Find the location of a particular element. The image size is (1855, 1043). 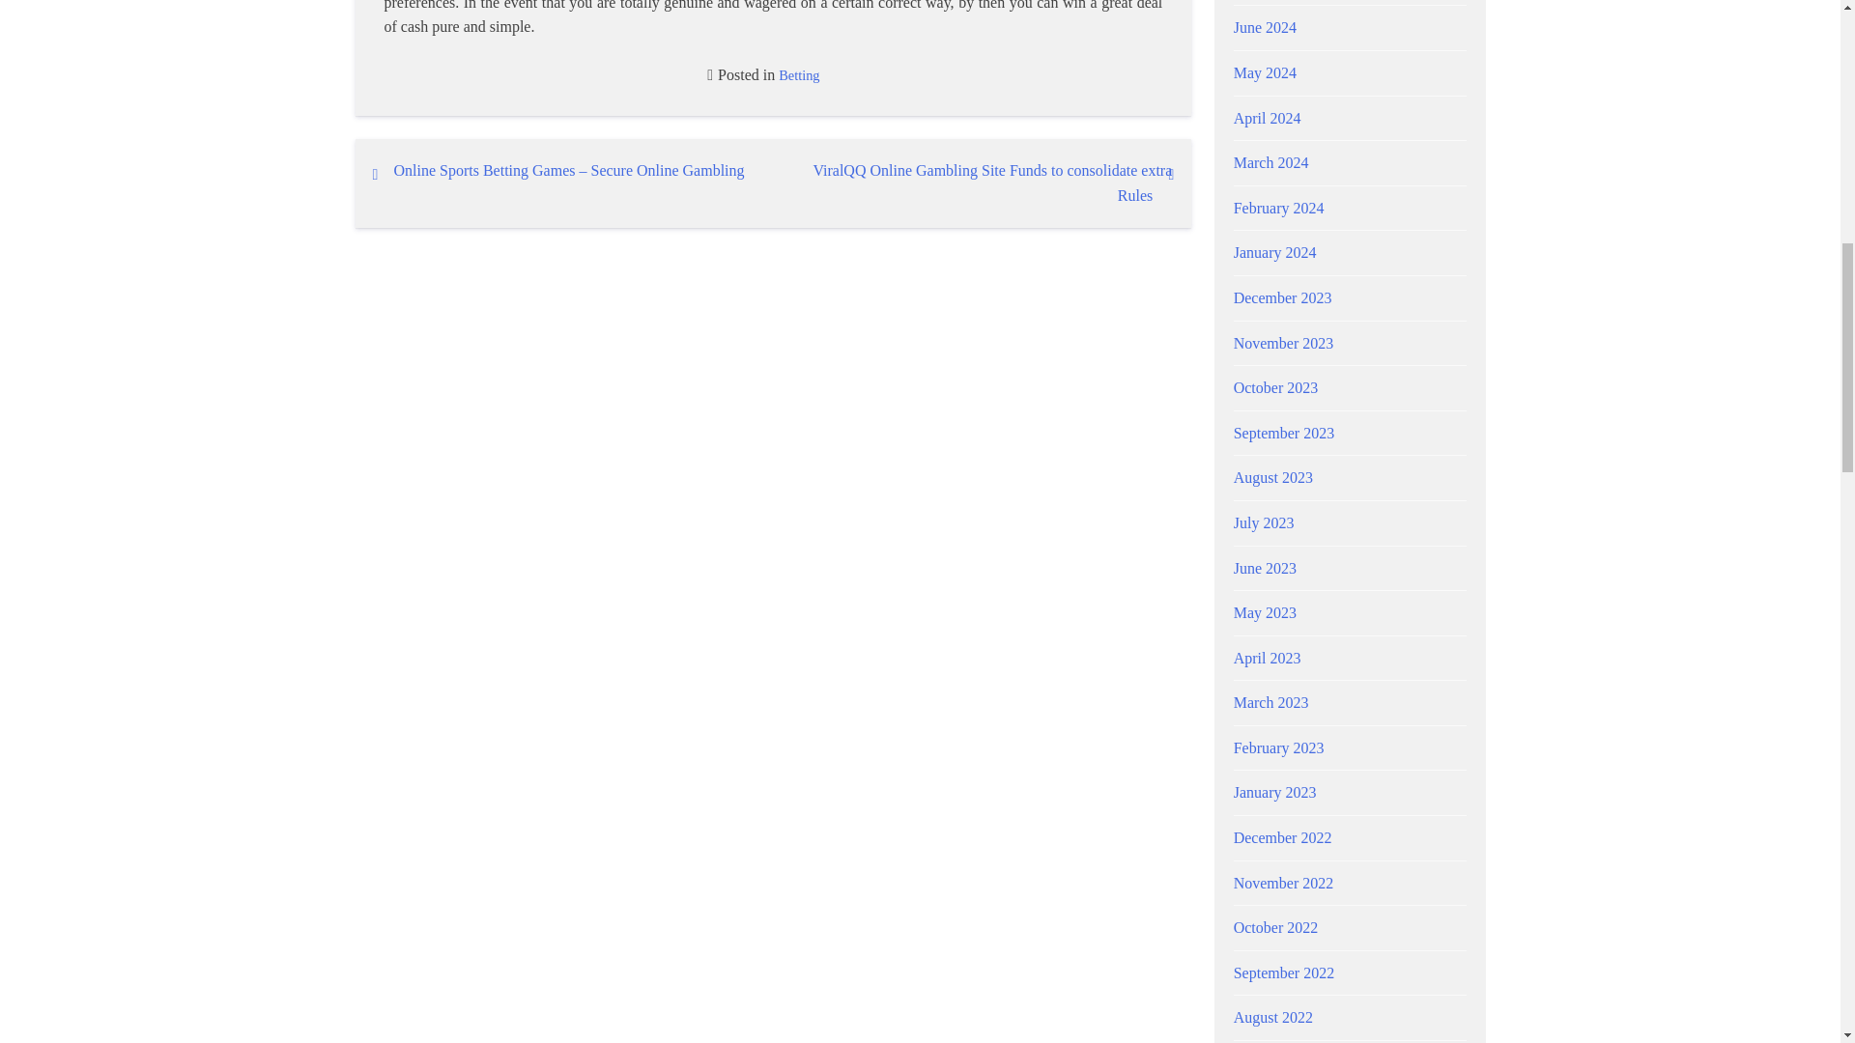

Betting is located at coordinates (799, 75).